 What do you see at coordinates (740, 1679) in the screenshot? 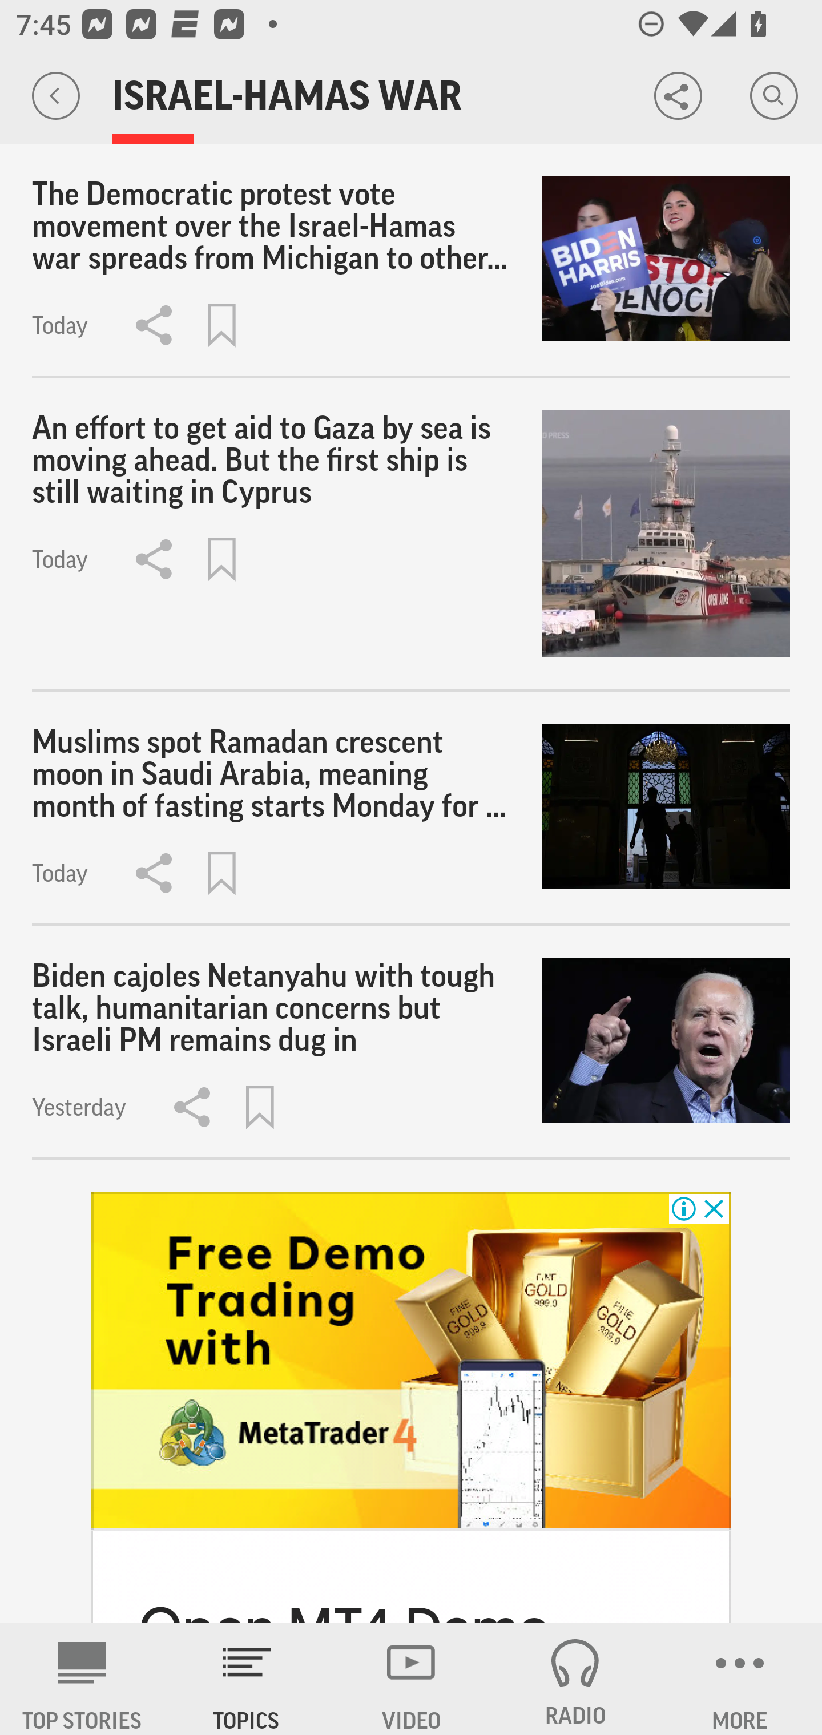
I see `MORE` at bounding box center [740, 1679].